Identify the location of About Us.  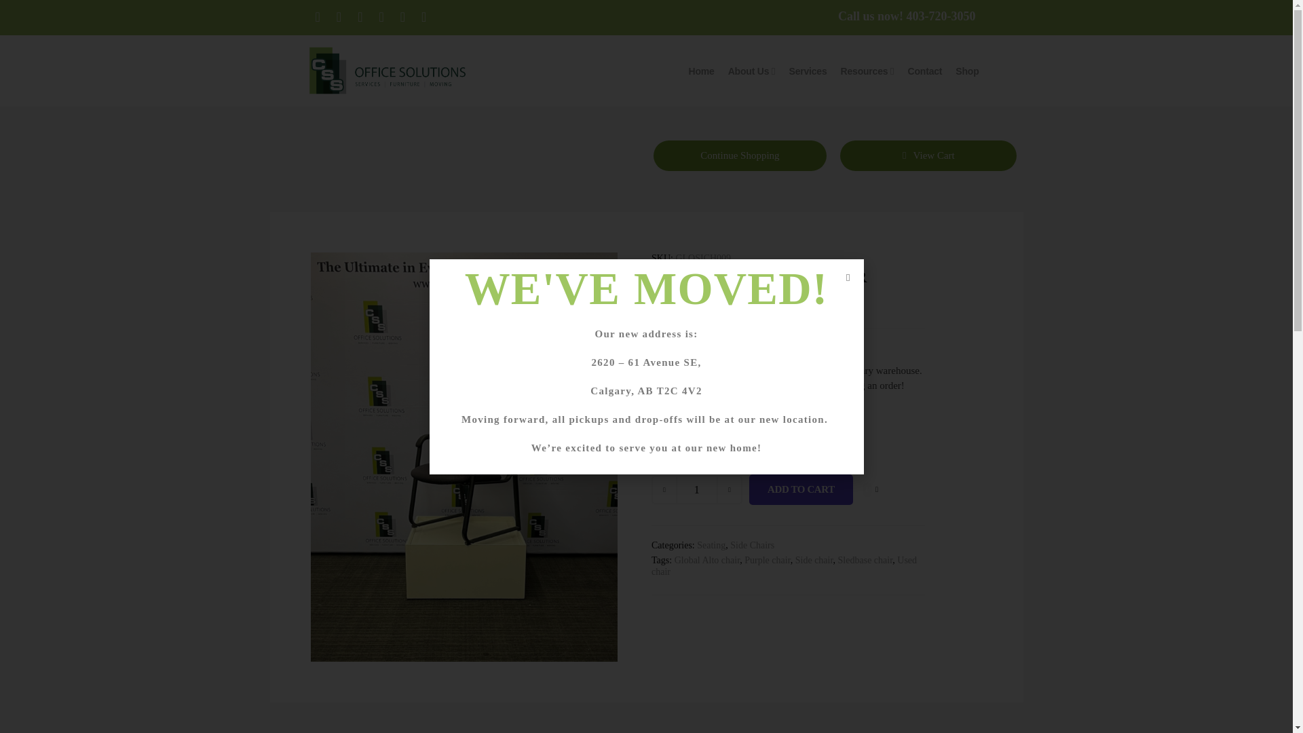
(749, 71).